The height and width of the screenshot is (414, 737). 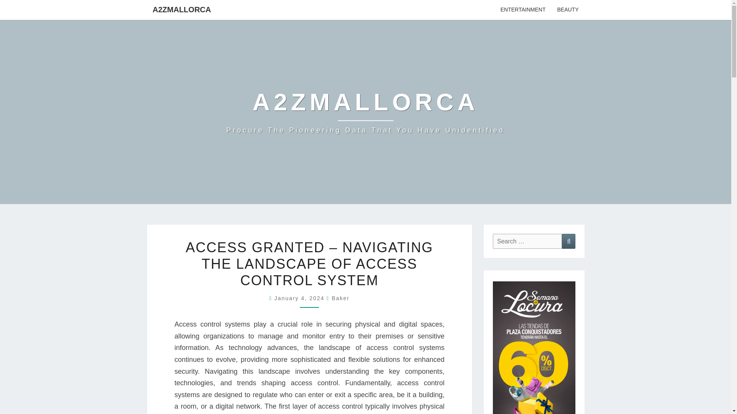 What do you see at coordinates (568, 10) in the screenshot?
I see `BEAUTY` at bounding box center [568, 10].